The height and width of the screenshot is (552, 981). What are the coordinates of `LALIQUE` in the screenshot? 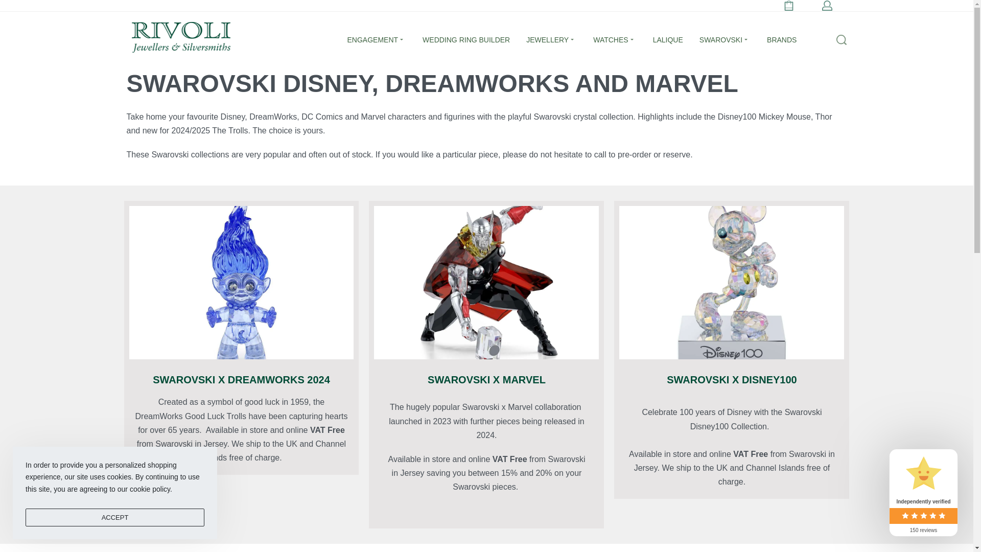 It's located at (668, 40).